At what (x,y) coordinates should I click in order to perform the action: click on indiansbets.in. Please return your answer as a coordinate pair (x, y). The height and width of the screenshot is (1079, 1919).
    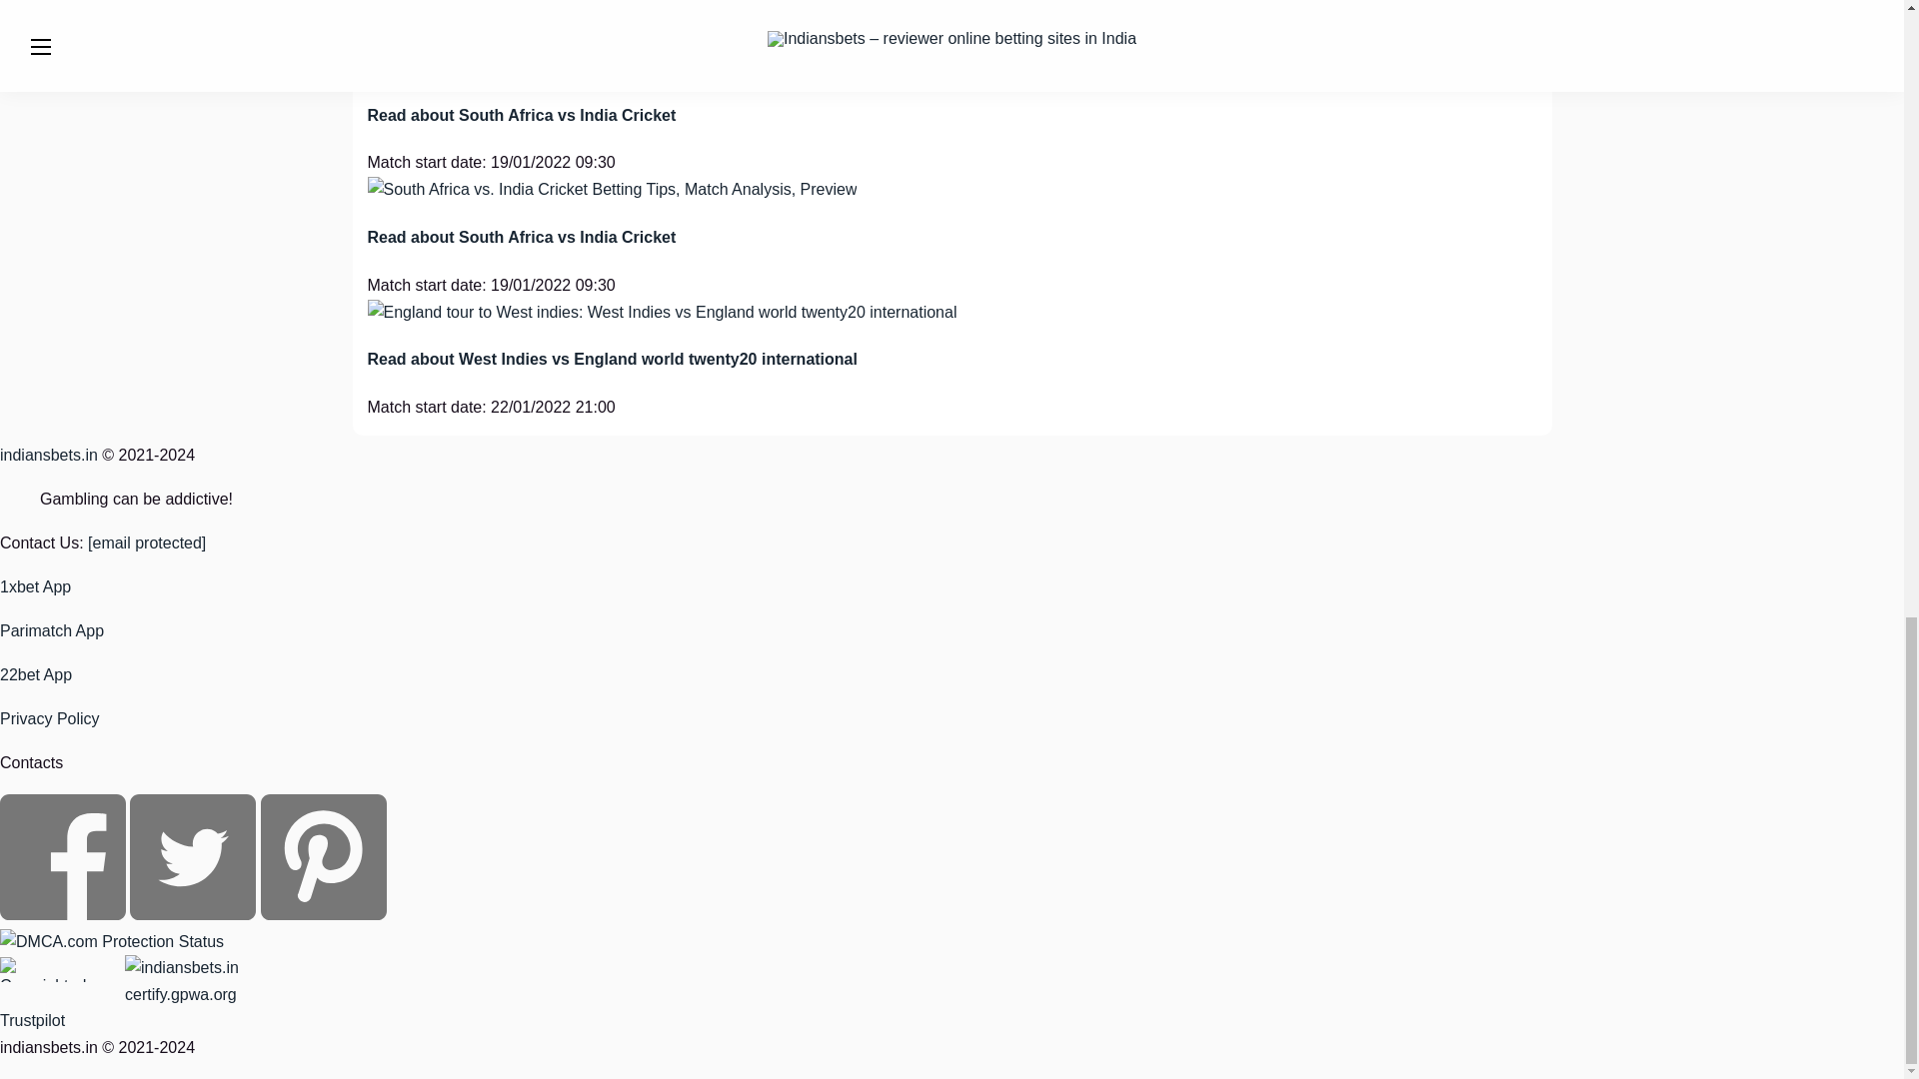
    Looking at the image, I should click on (48, 456).